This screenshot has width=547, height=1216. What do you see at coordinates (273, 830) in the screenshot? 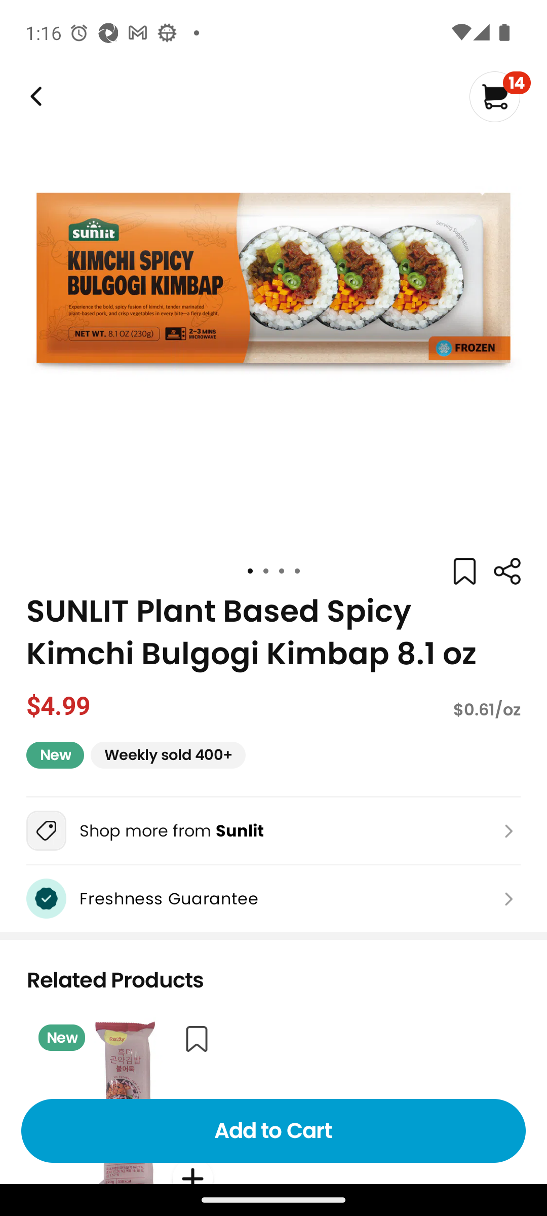
I see `Shop more from Sunlit Weee!` at bounding box center [273, 830].